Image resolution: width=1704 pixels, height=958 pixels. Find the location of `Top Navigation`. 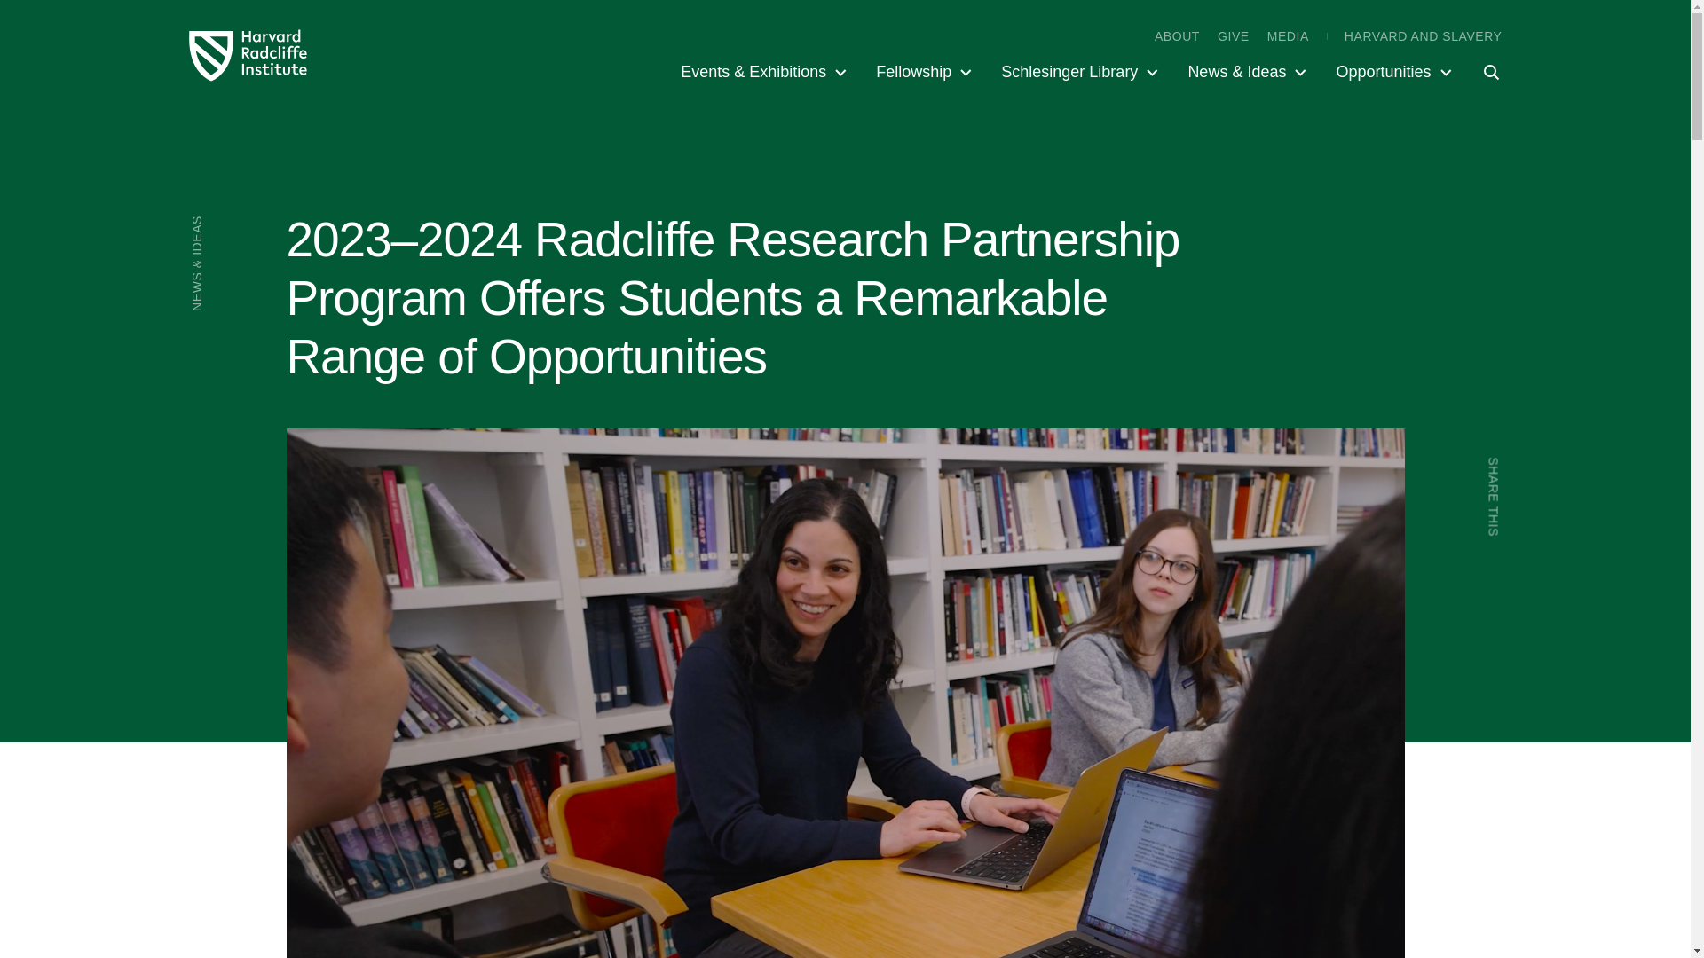

Top Navigation is located at coordinates (1329, 35).